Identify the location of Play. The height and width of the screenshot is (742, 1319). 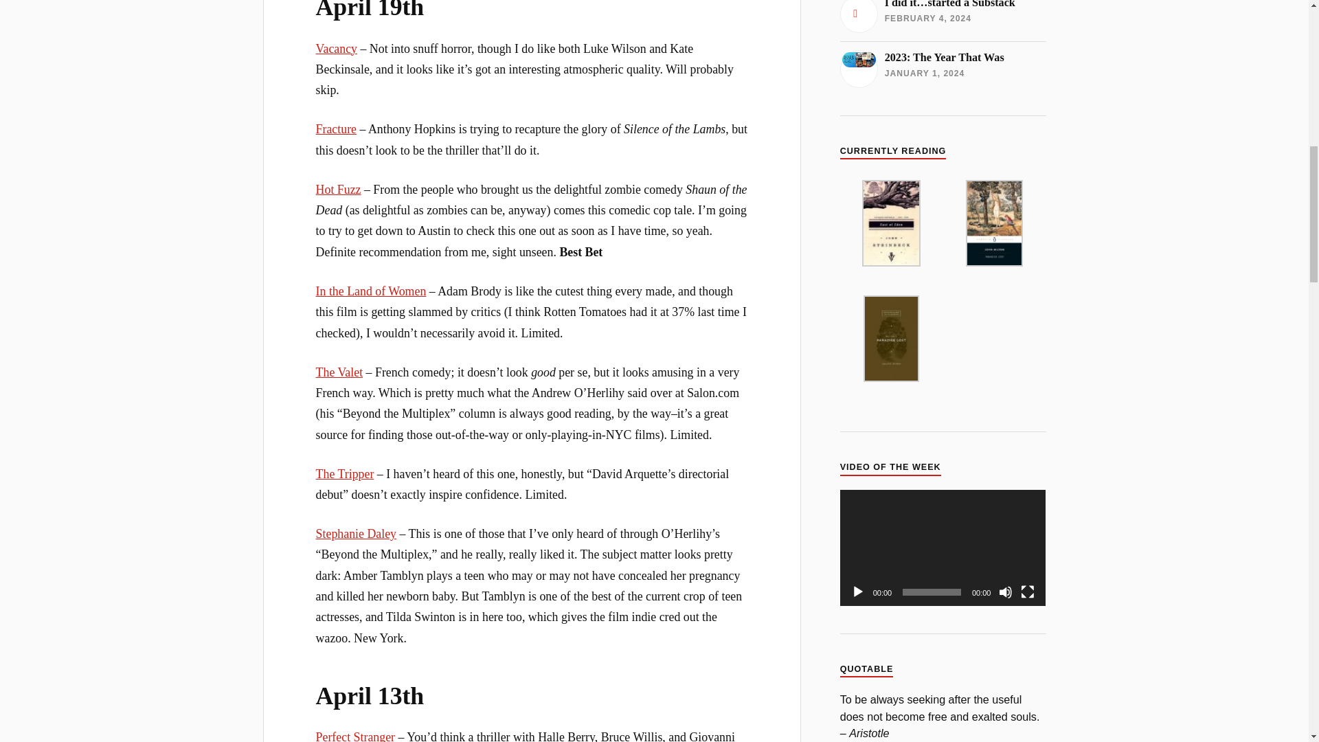
(857, 592).